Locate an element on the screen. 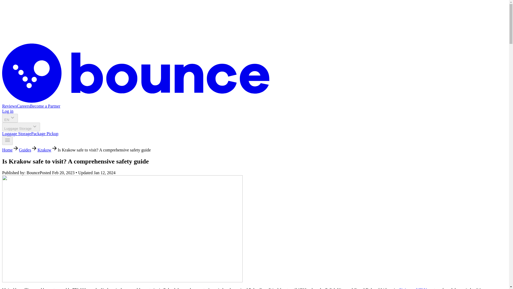  Careers is located at coordinates (23, 106).